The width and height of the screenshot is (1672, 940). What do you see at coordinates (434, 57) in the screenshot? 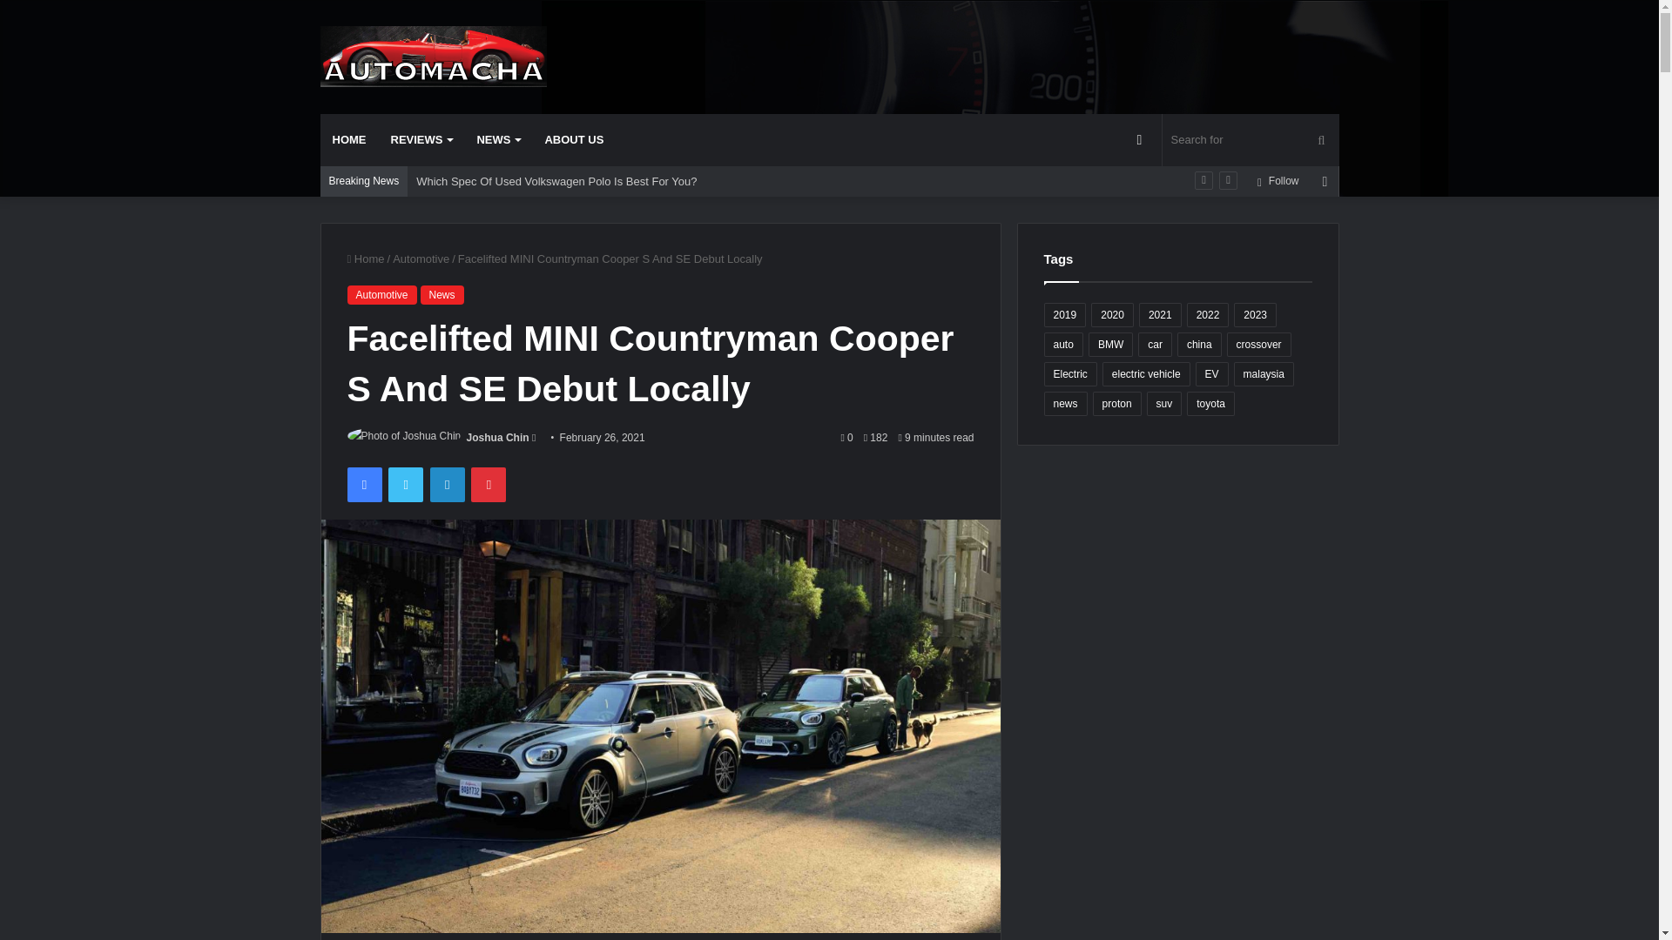
I see `Automacha` at bounding box center [434, 57].